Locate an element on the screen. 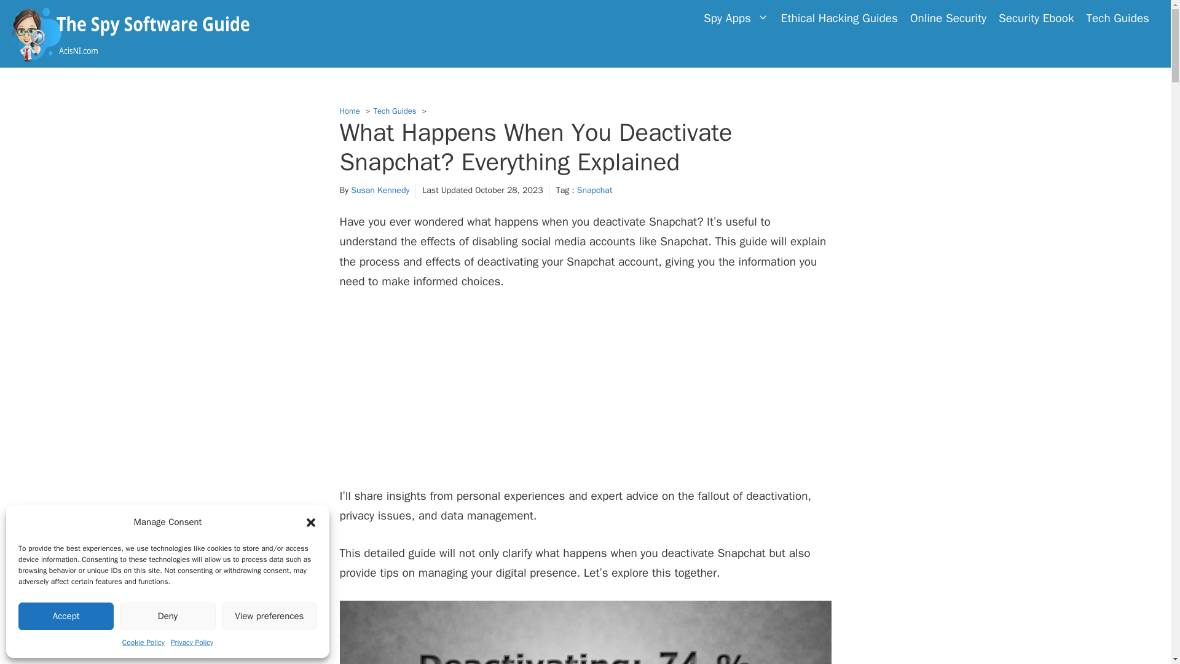 This screenshot has height=664, width=1180. Security Ebook is located at coordinates (1036, 18).